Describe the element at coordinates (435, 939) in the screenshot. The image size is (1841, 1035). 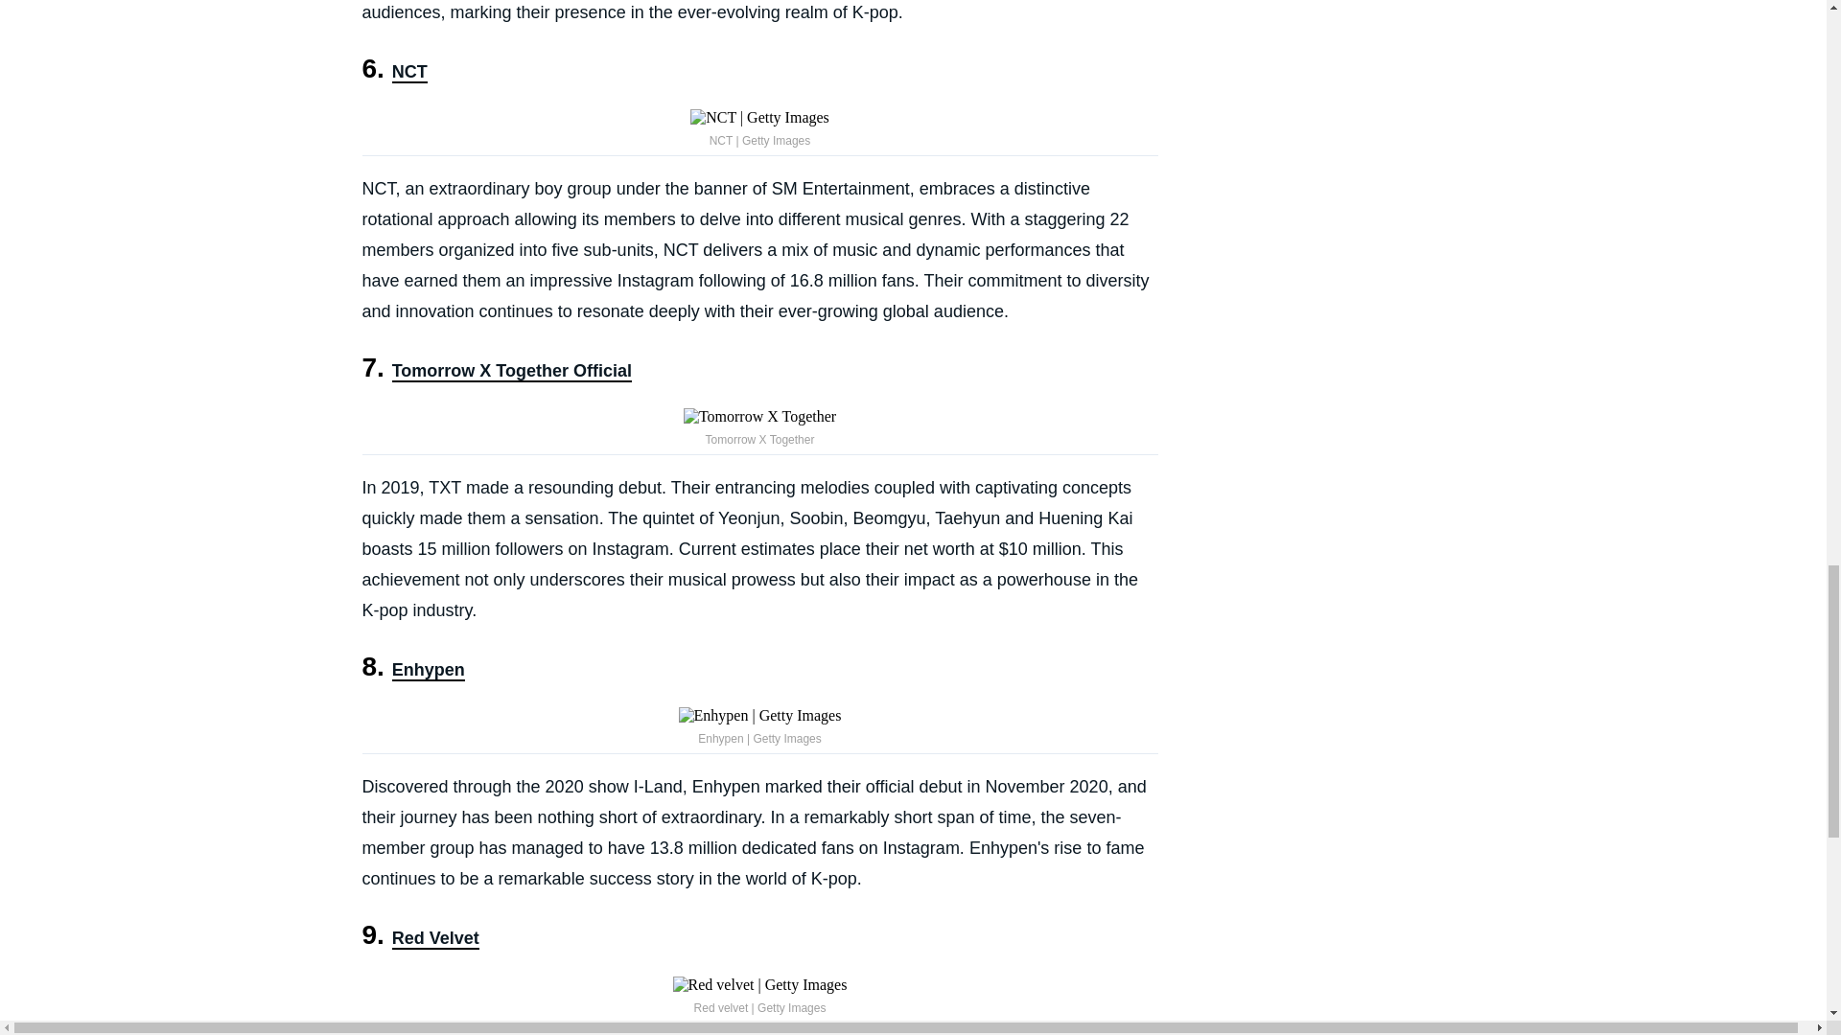
I see `Red Velvet` at that location.